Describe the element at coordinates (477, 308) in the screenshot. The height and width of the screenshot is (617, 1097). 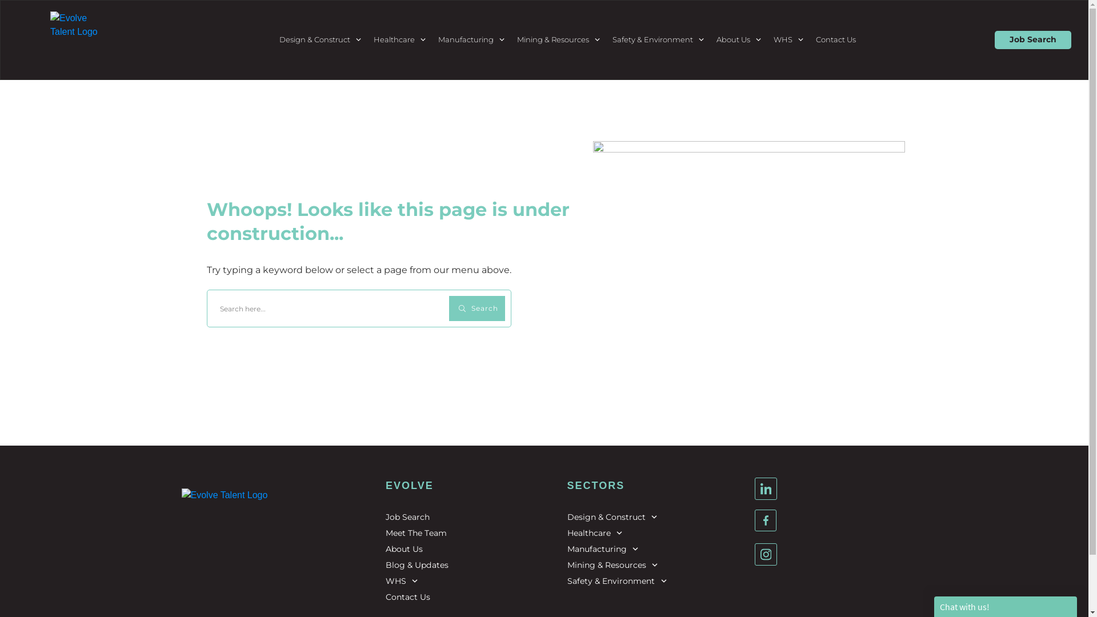
I see `Search` at that location.